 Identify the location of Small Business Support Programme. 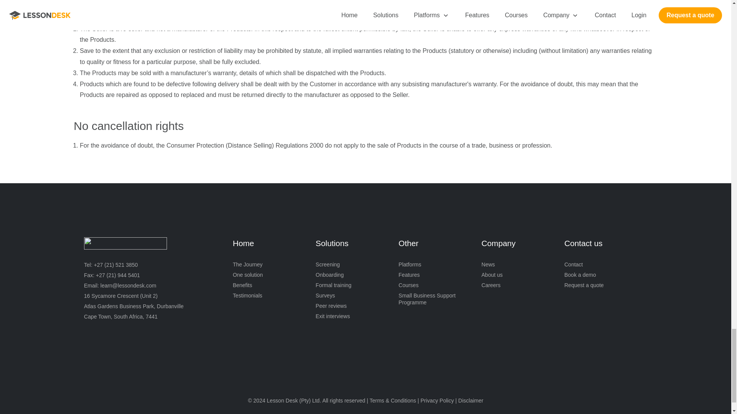
(429, 299).